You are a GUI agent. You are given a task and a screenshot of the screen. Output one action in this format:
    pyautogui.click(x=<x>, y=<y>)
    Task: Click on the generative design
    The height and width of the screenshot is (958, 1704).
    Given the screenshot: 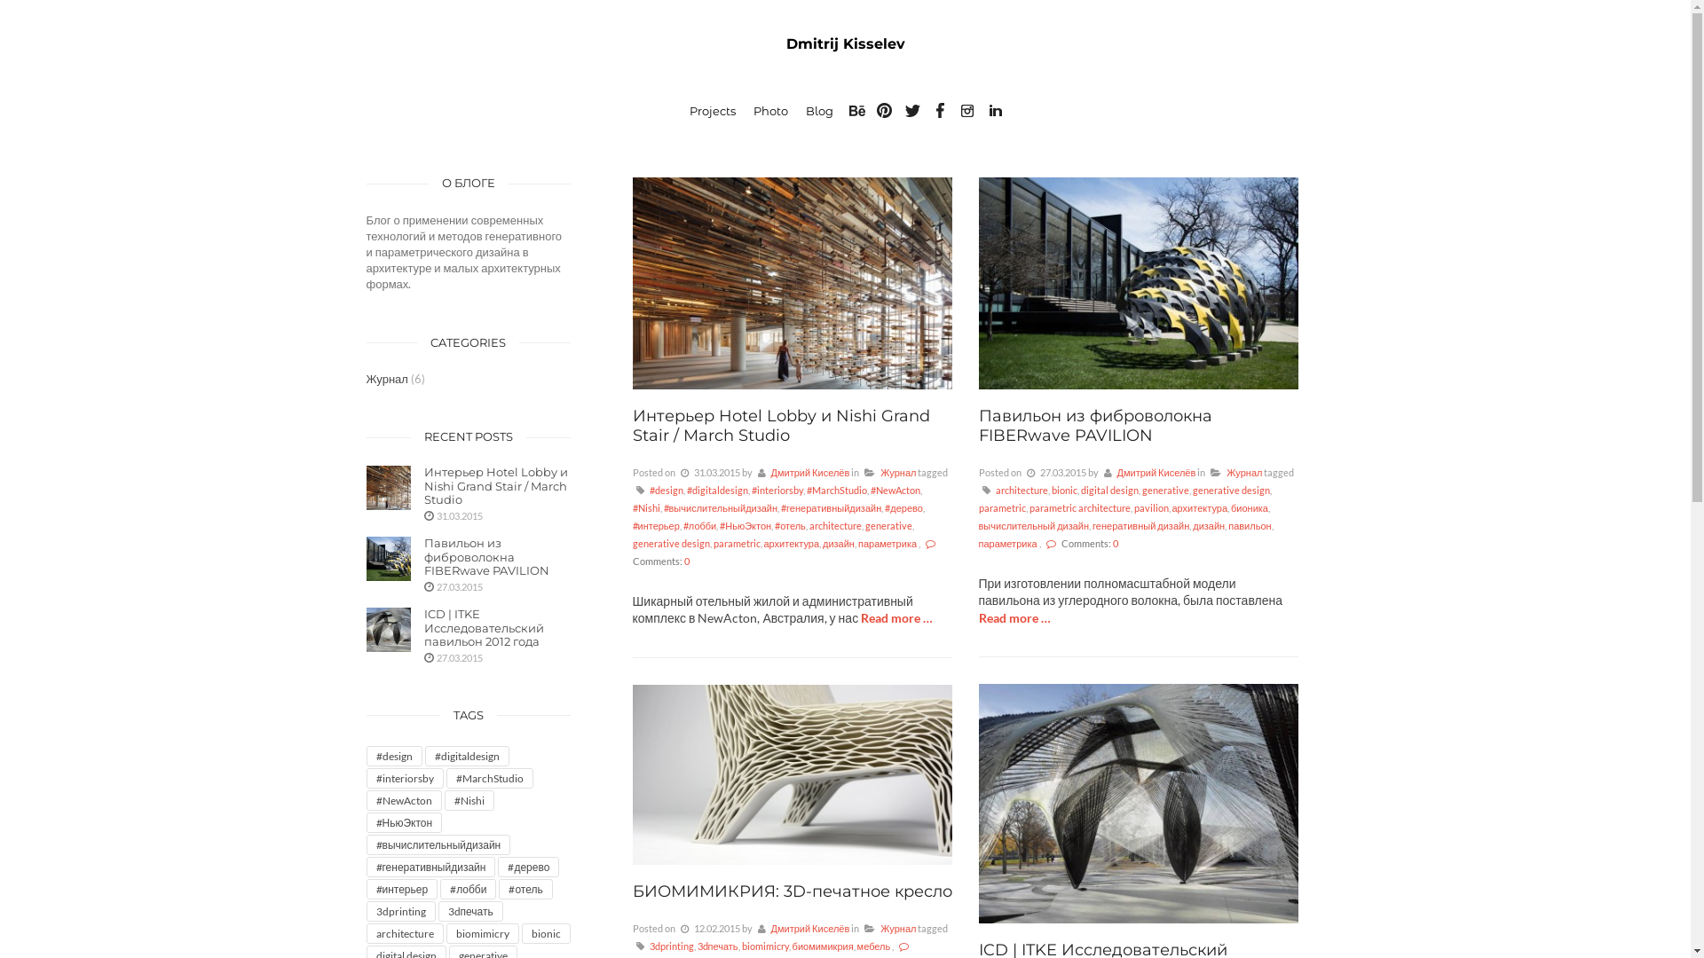 What is the action you would take?
    pyautogui.click(x=1232, y=490)
    